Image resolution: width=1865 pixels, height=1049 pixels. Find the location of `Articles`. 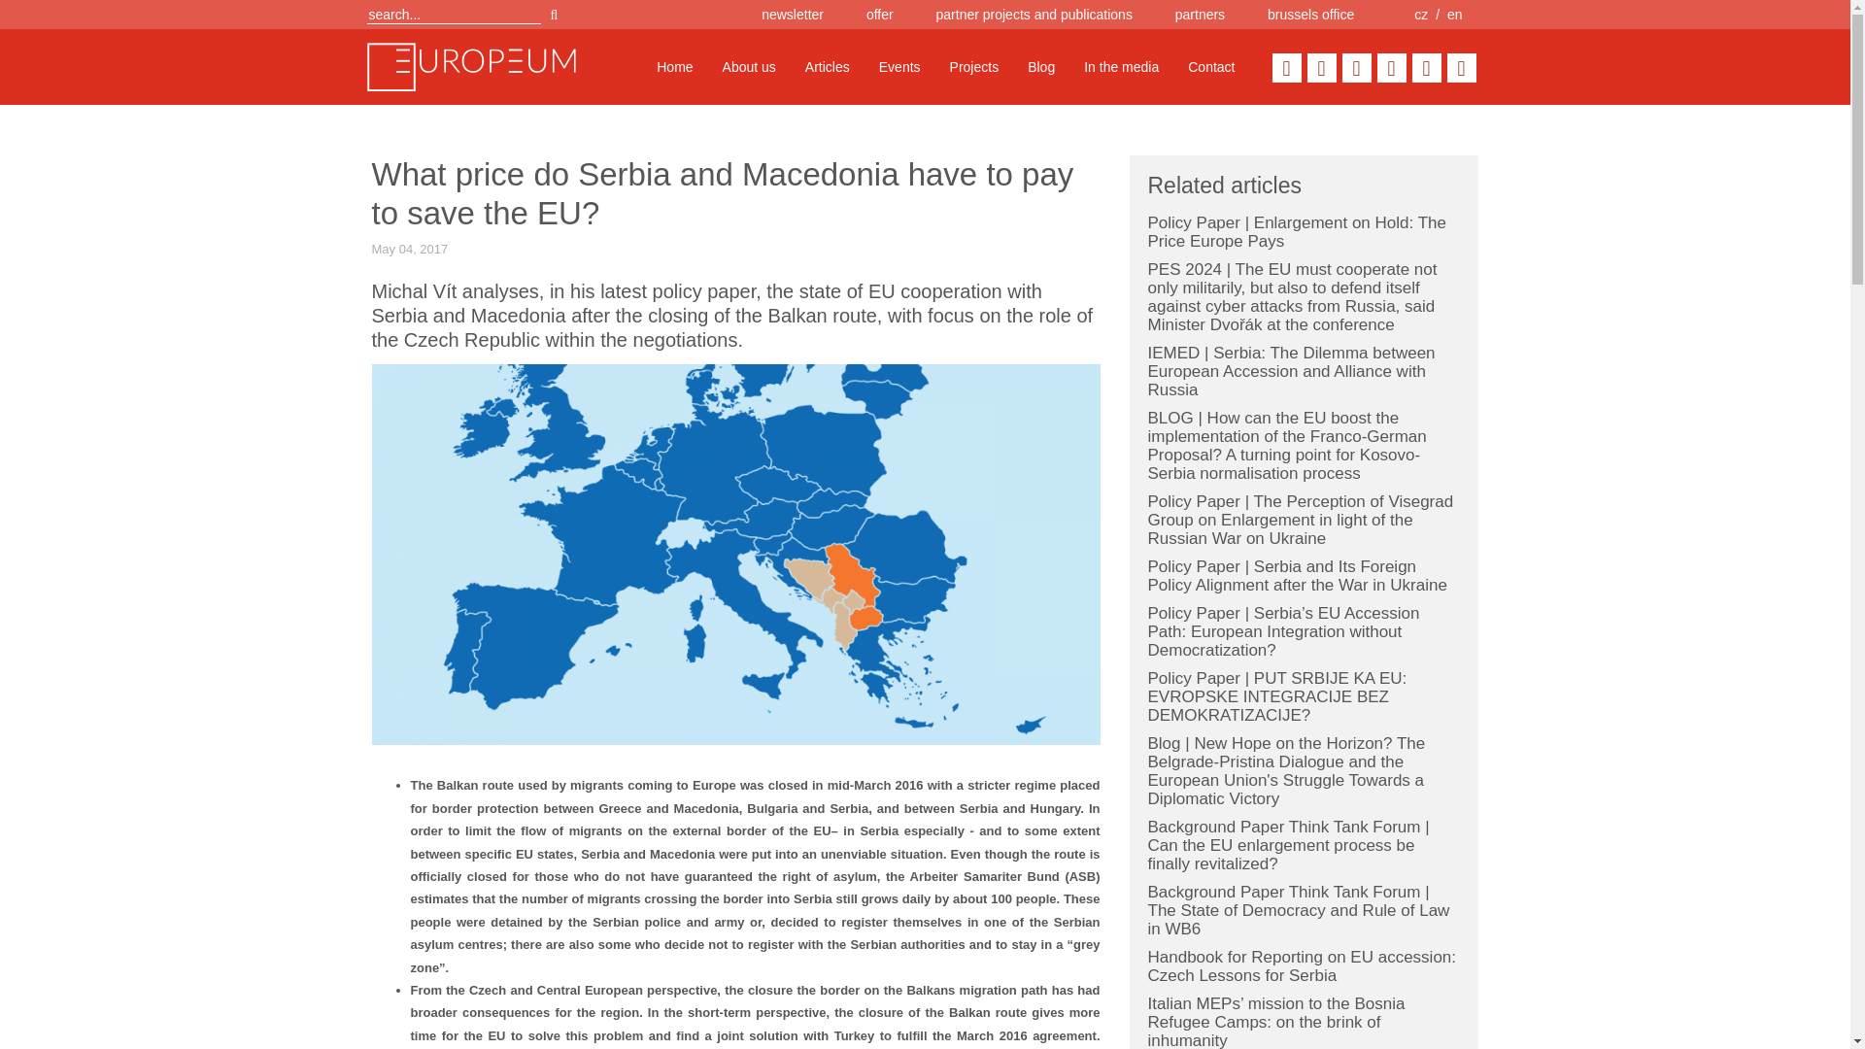

Articles is located at coordinates (828, 66).